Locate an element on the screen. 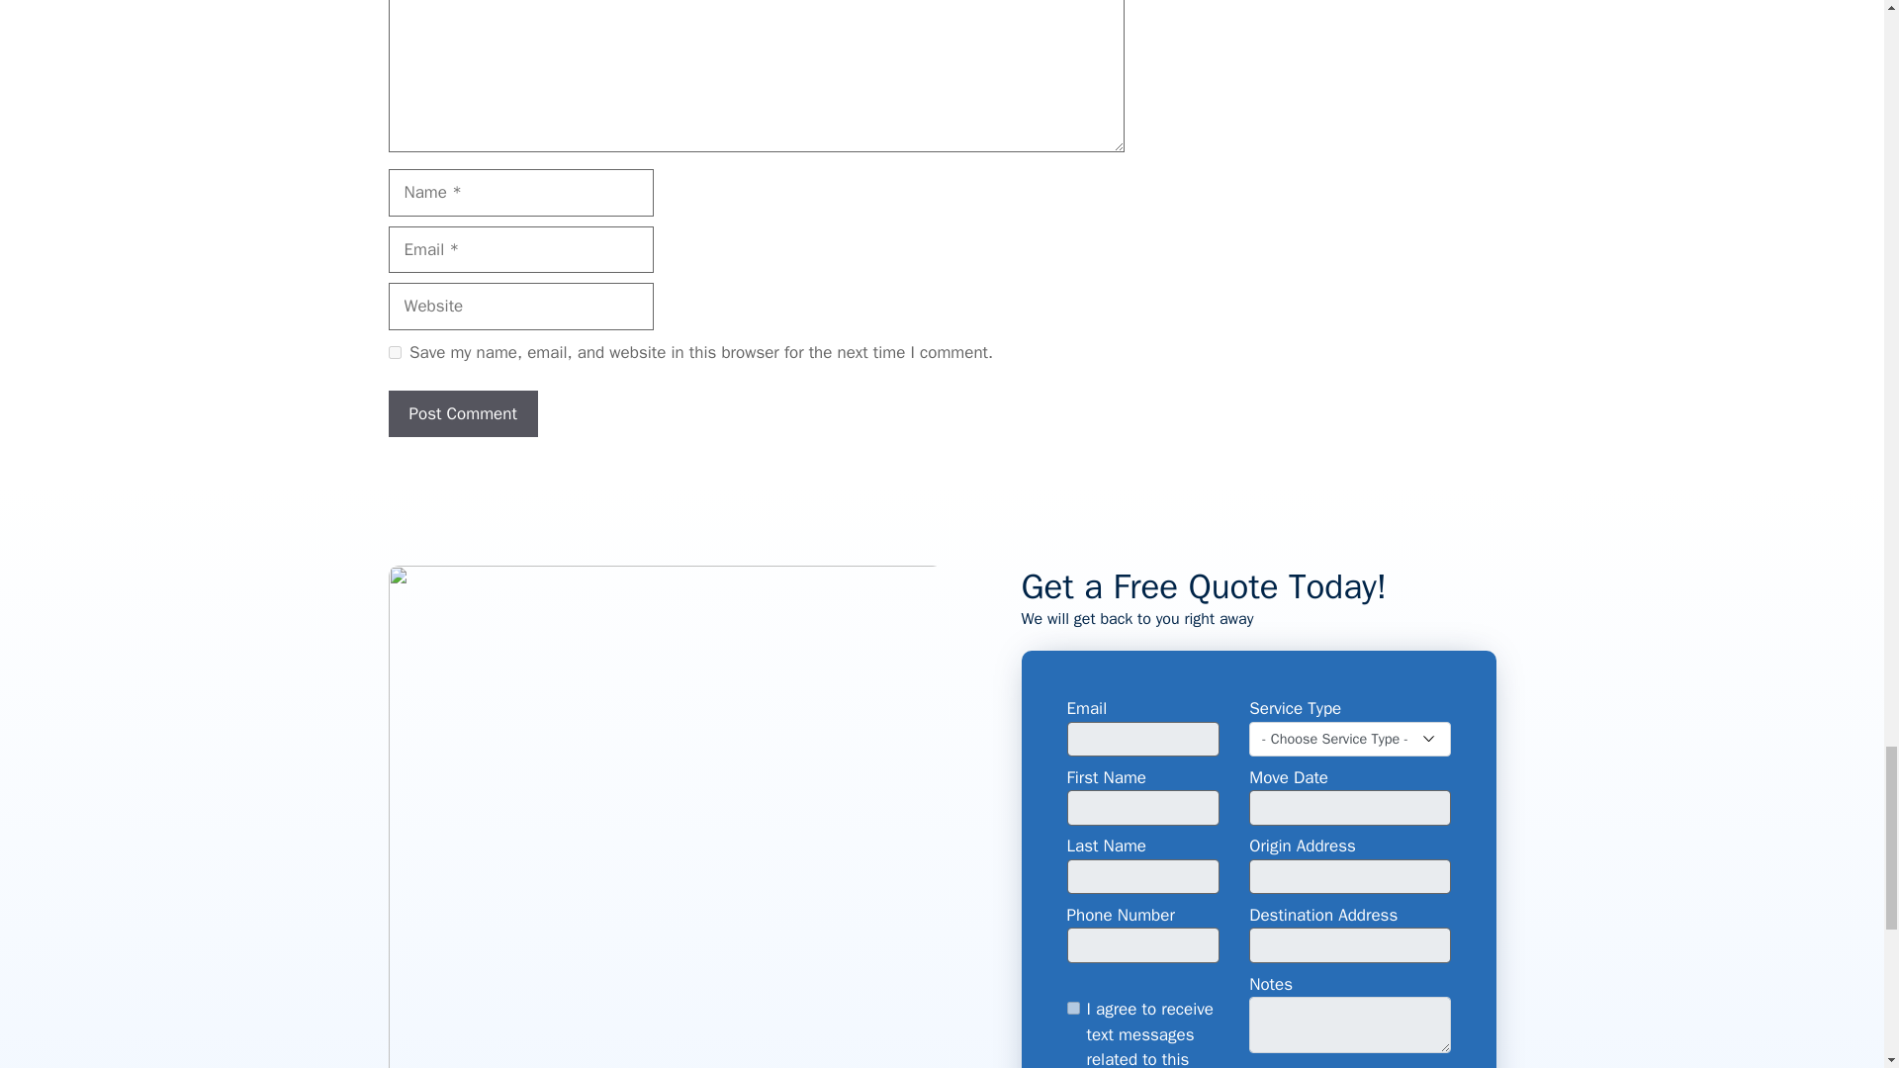  true is located at coordinates (1072, 1009).